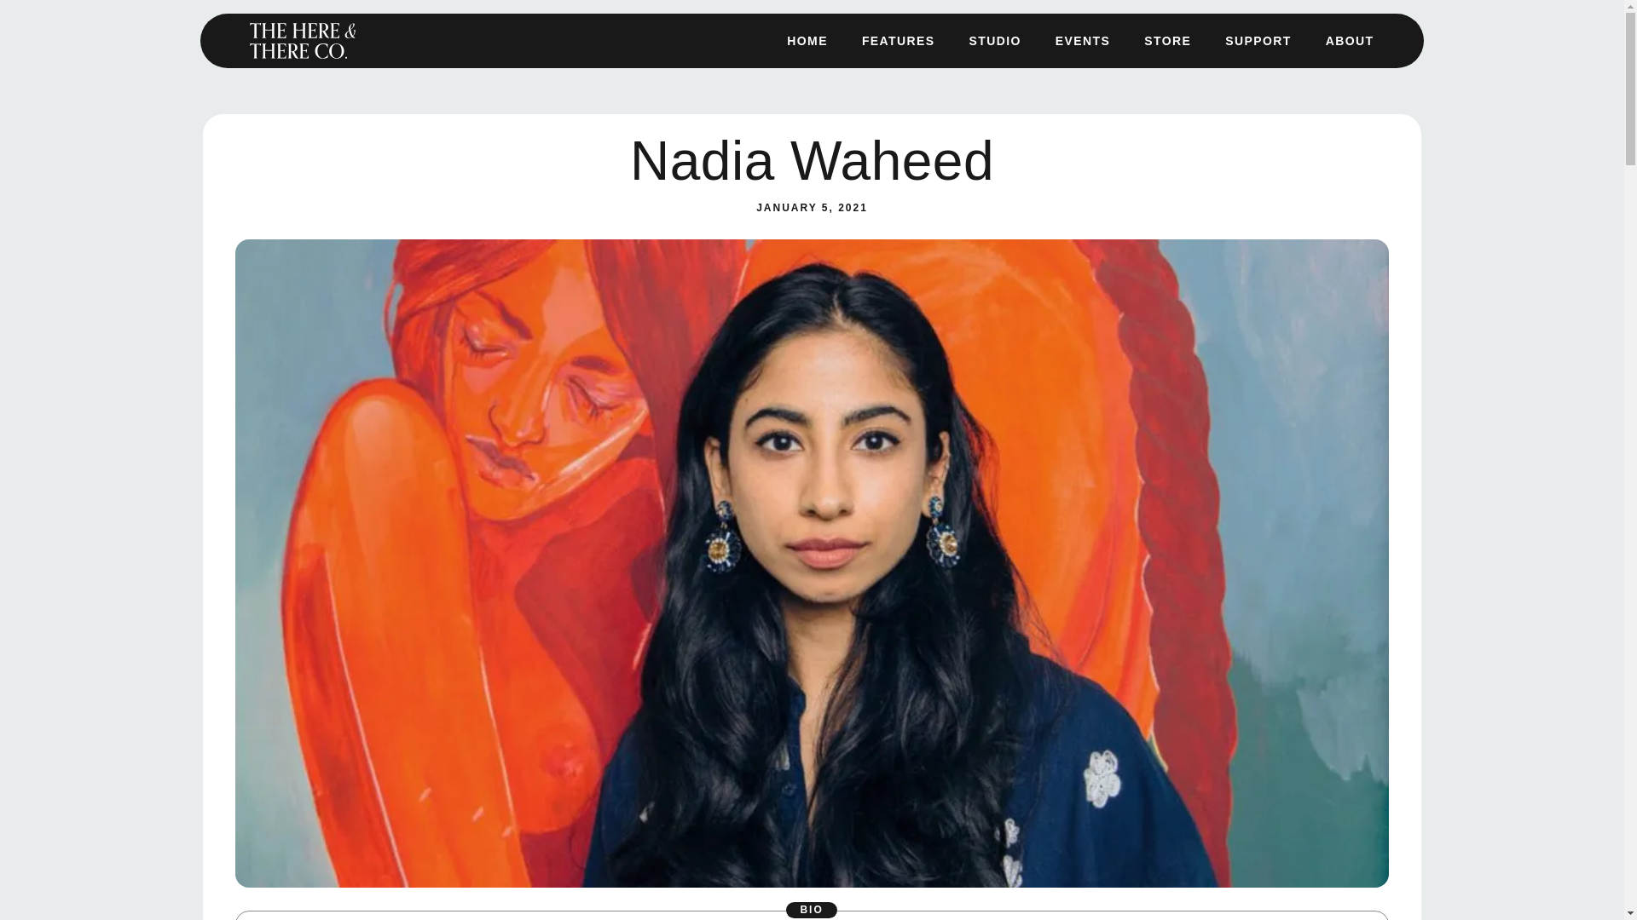 Image resolution: width=1637 pixels, height=920 pixels. What do you see at coordinates (1168, 7) in the screenshot?
I see `STORE` at bounding box center [1168, 7].